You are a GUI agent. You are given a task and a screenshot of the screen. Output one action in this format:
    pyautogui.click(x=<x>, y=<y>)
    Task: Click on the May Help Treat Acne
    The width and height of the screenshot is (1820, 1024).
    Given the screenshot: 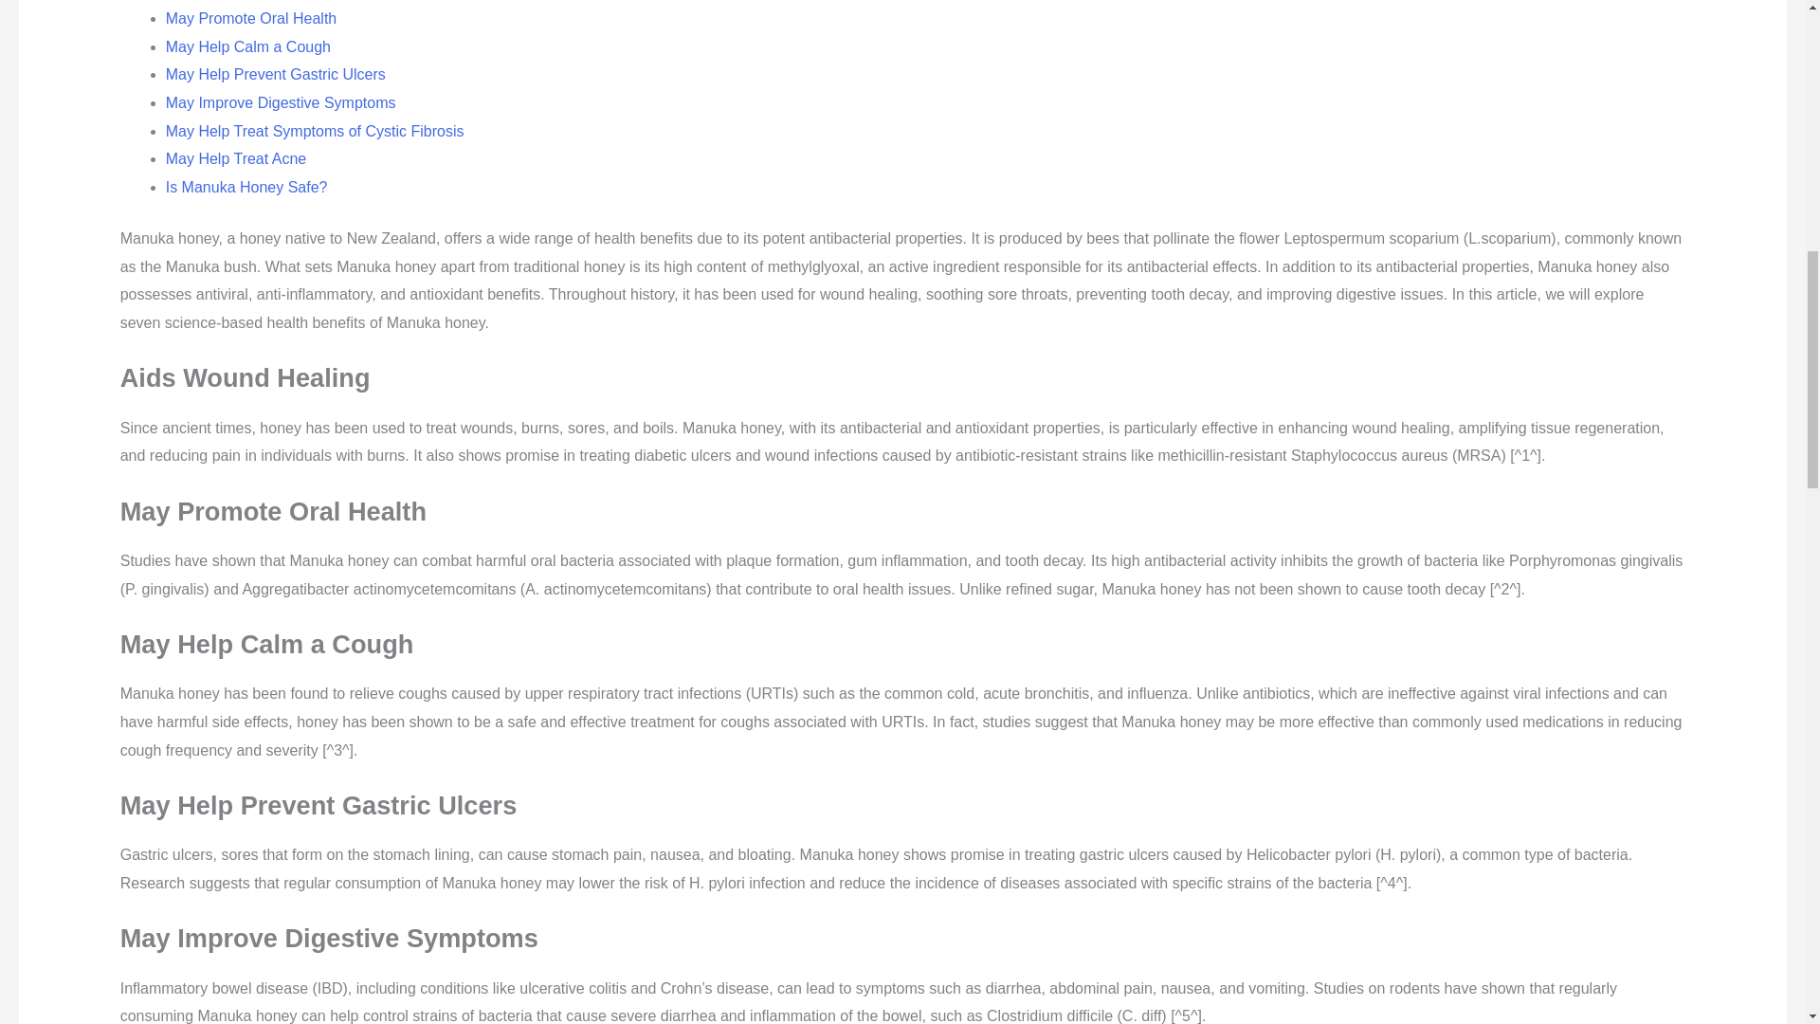 What is the action you would take?
    pyautogui.click(x=236, y=158)
    